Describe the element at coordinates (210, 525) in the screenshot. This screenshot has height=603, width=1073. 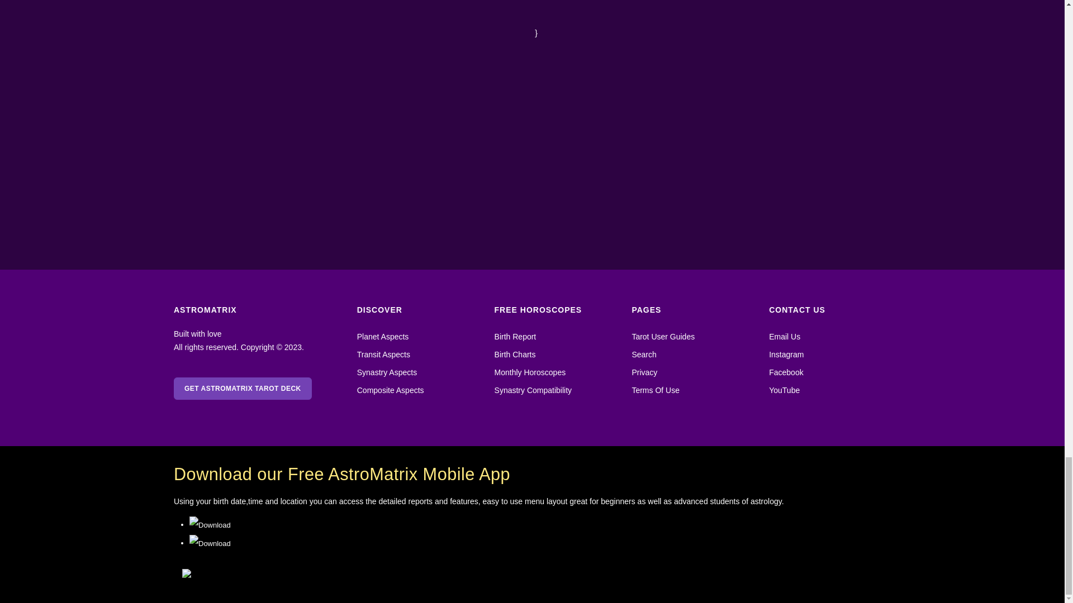
I see `Download` at that location.